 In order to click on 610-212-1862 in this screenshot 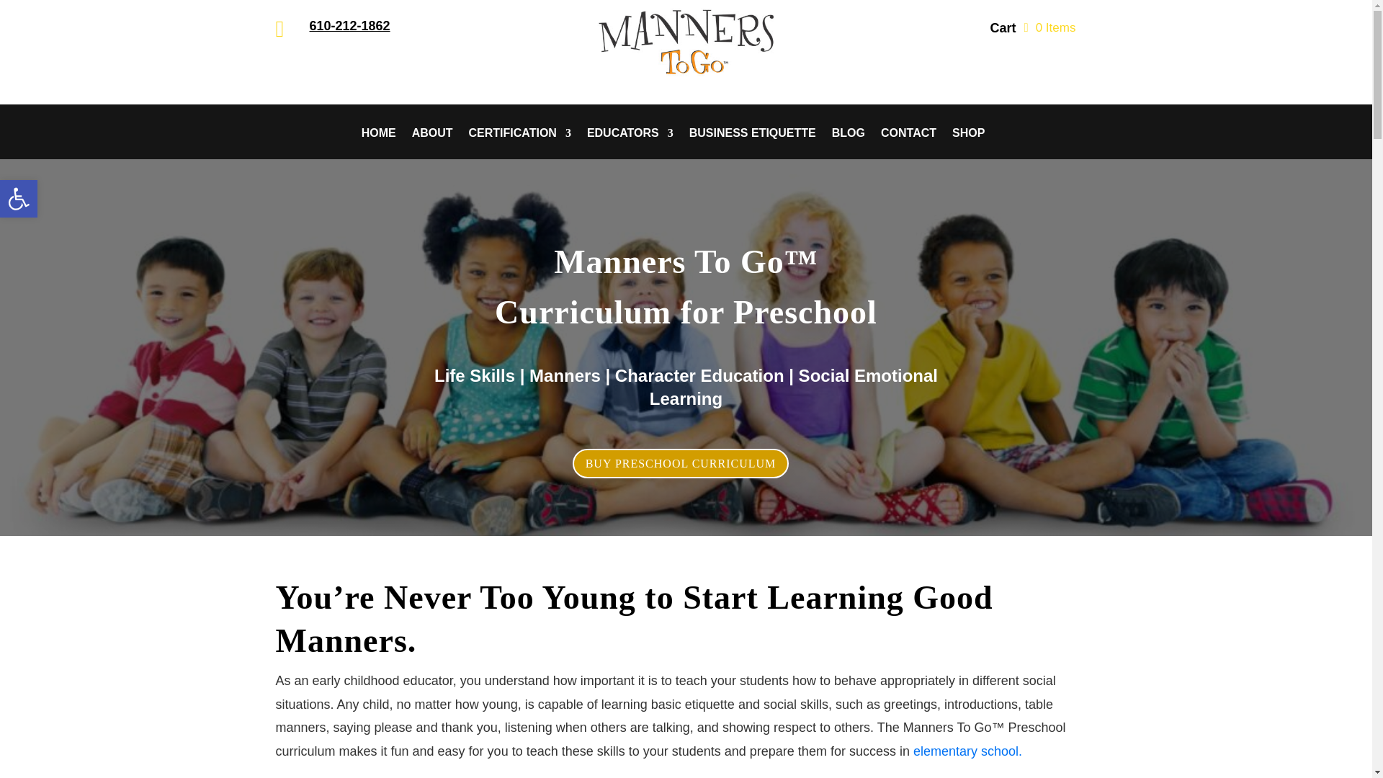, I will do `click(350, 26)`.